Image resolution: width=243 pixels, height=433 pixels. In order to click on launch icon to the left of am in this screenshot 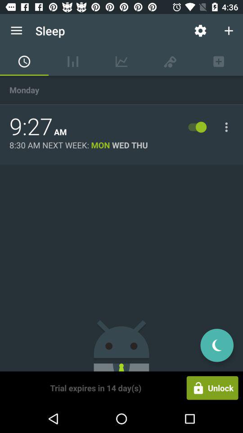, I will do `click(31, 127)`.